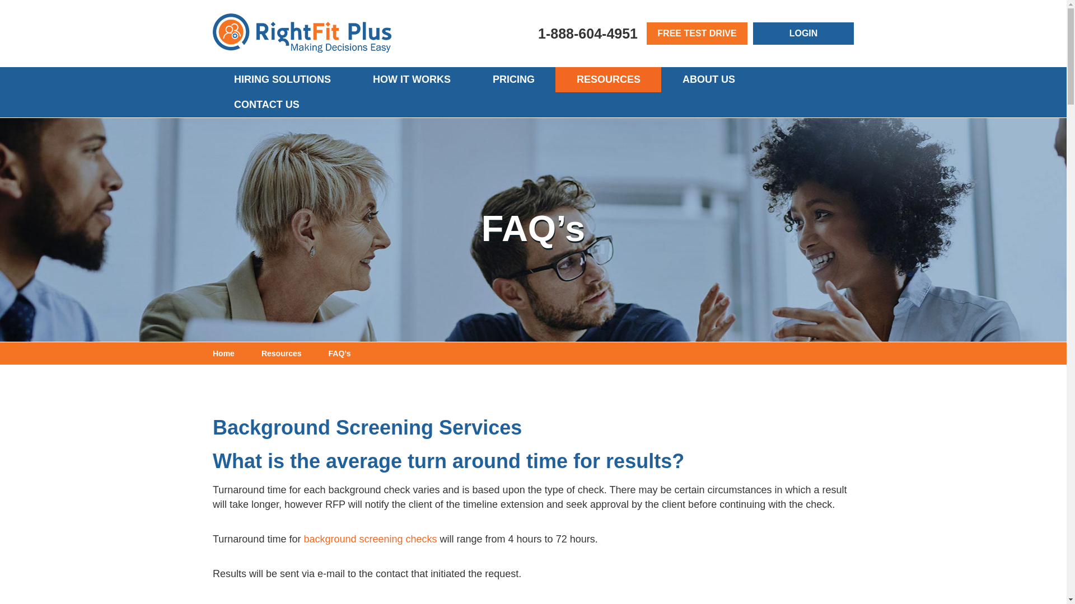 The image size is (1075, 604). I want to click on background screening checks, so click(370, 539).